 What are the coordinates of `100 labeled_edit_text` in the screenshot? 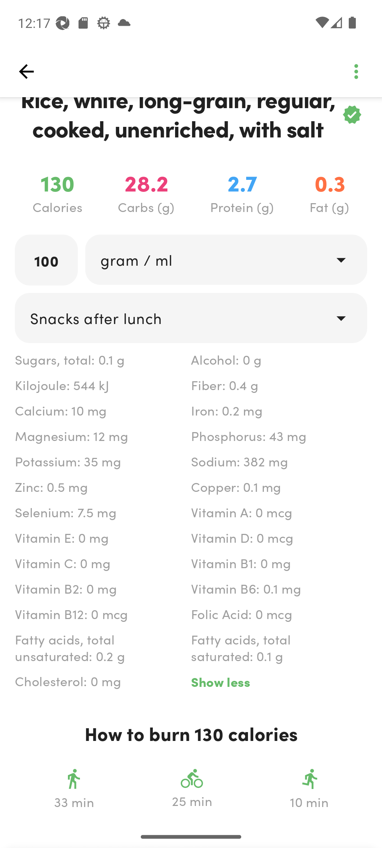 It's located at (46, 260).